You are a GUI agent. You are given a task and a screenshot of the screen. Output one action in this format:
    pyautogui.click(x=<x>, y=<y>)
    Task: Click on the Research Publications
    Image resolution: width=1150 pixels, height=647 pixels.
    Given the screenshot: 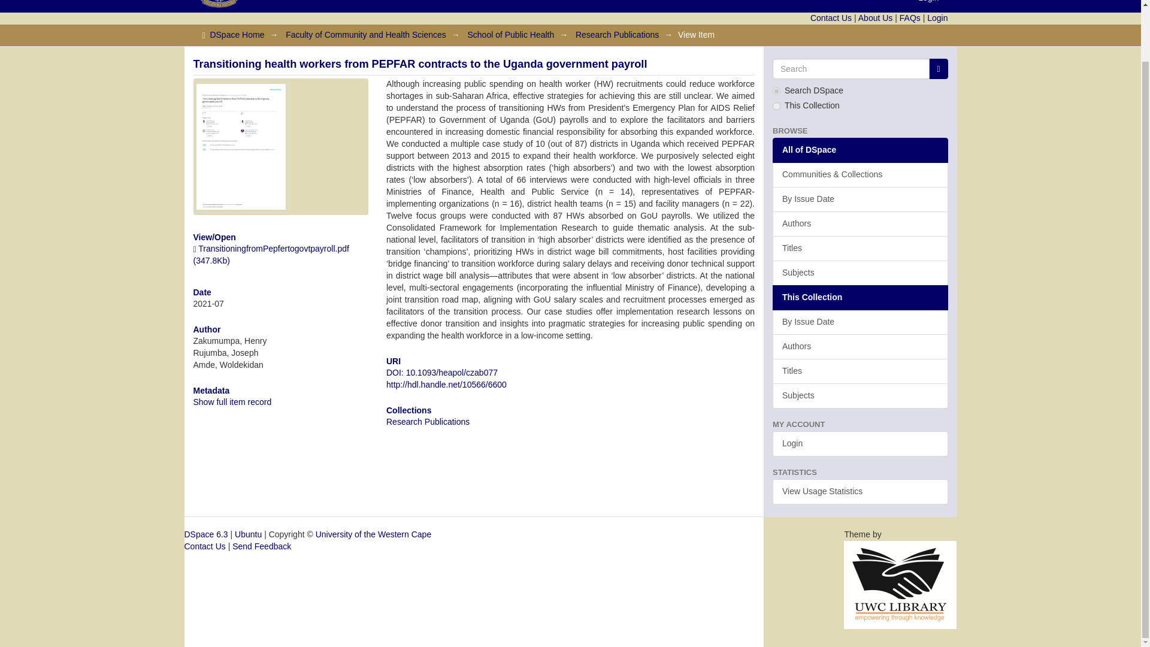 What is the action you would take?
    pyautogui.click(x=617, y=34)
    